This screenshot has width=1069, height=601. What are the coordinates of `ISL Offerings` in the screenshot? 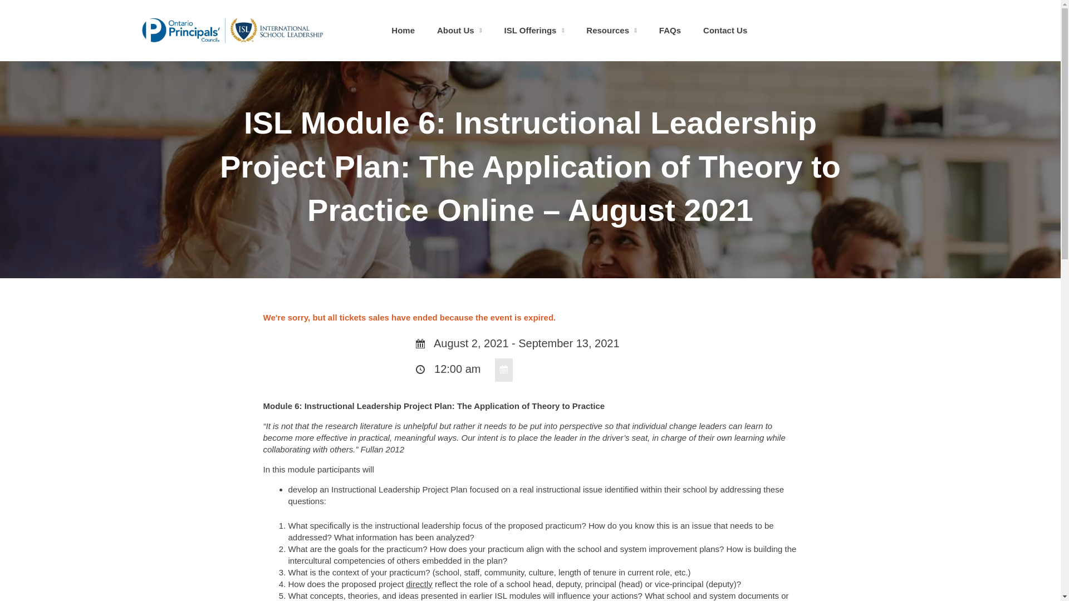 It's located at (534, 30).